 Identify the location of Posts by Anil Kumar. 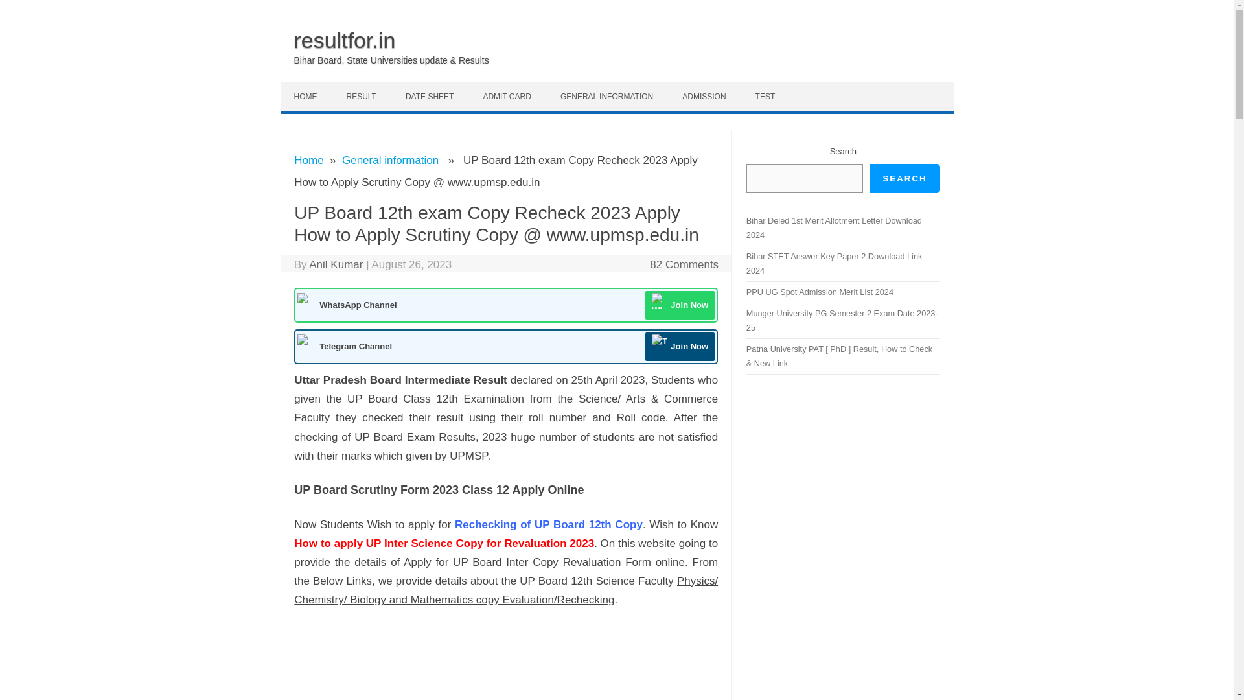
(336, 264).